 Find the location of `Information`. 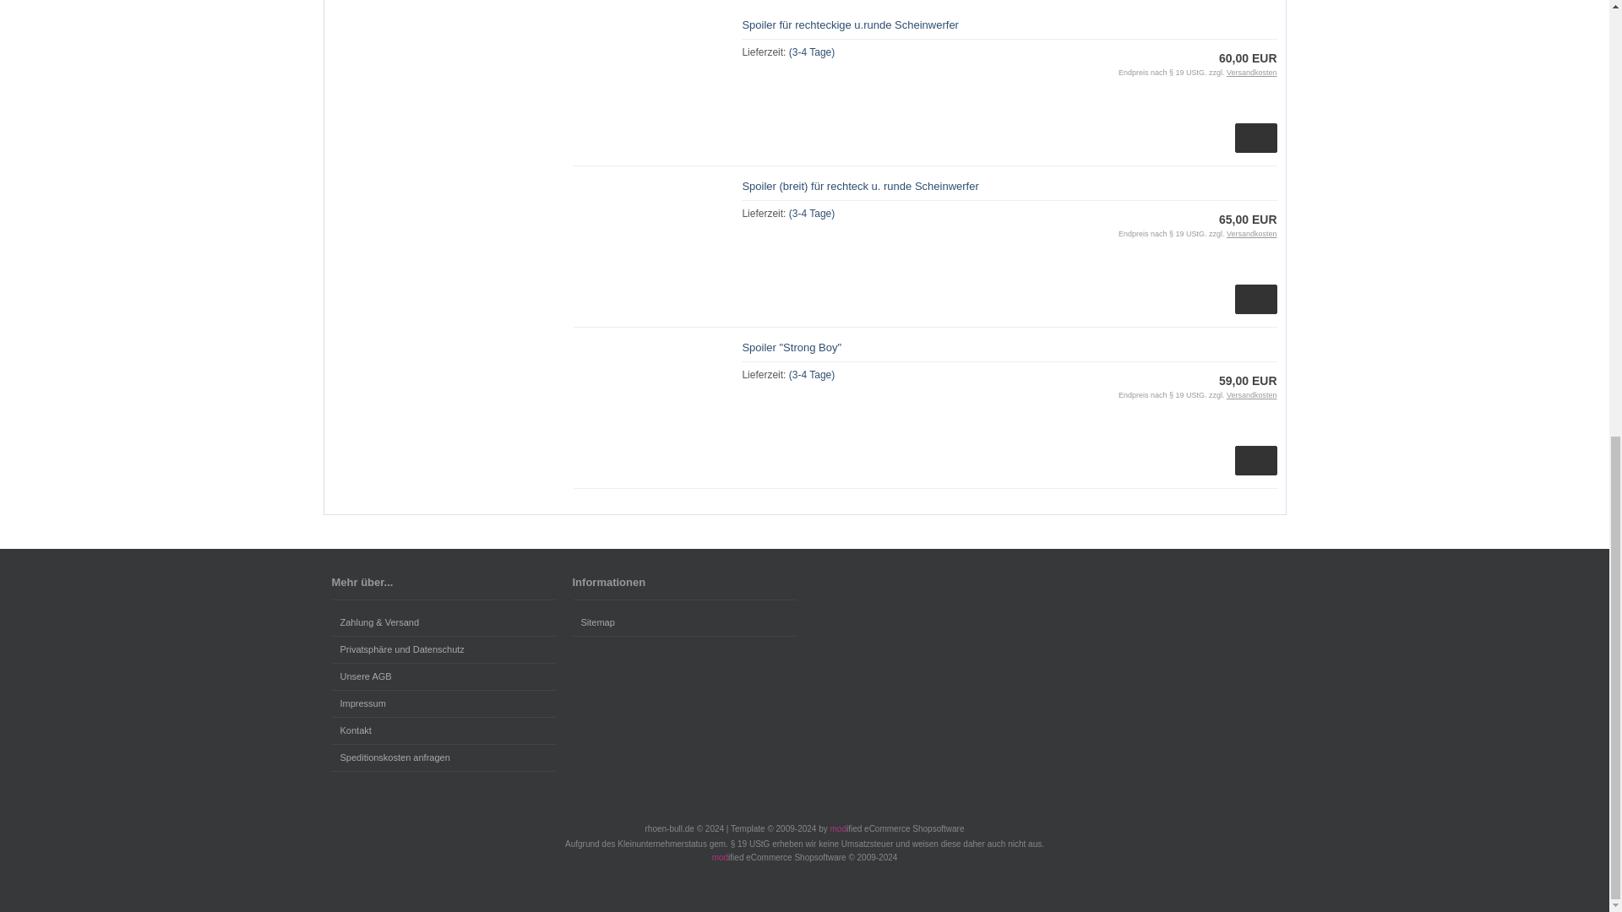

Information is located at coordinates (811, 52).